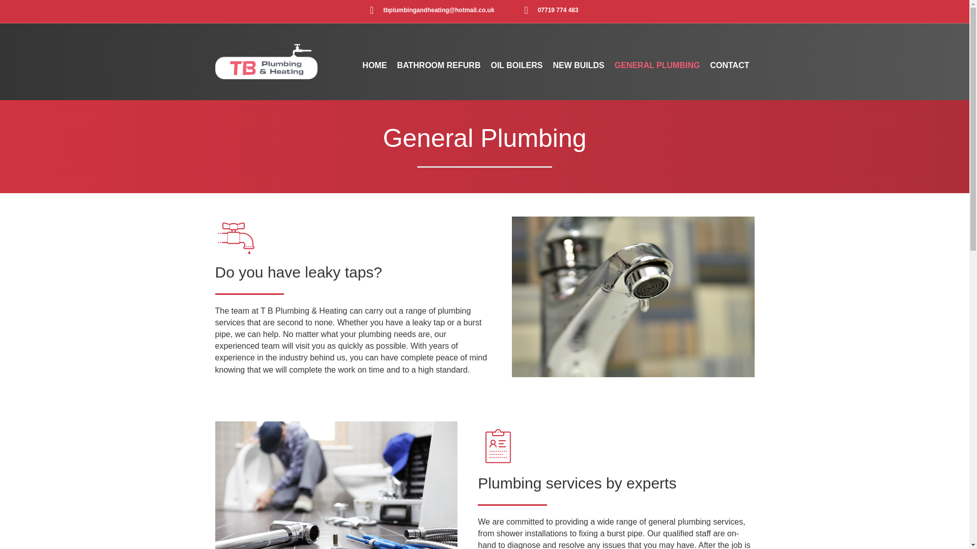  I want to click on HOME, so click(375, 65).